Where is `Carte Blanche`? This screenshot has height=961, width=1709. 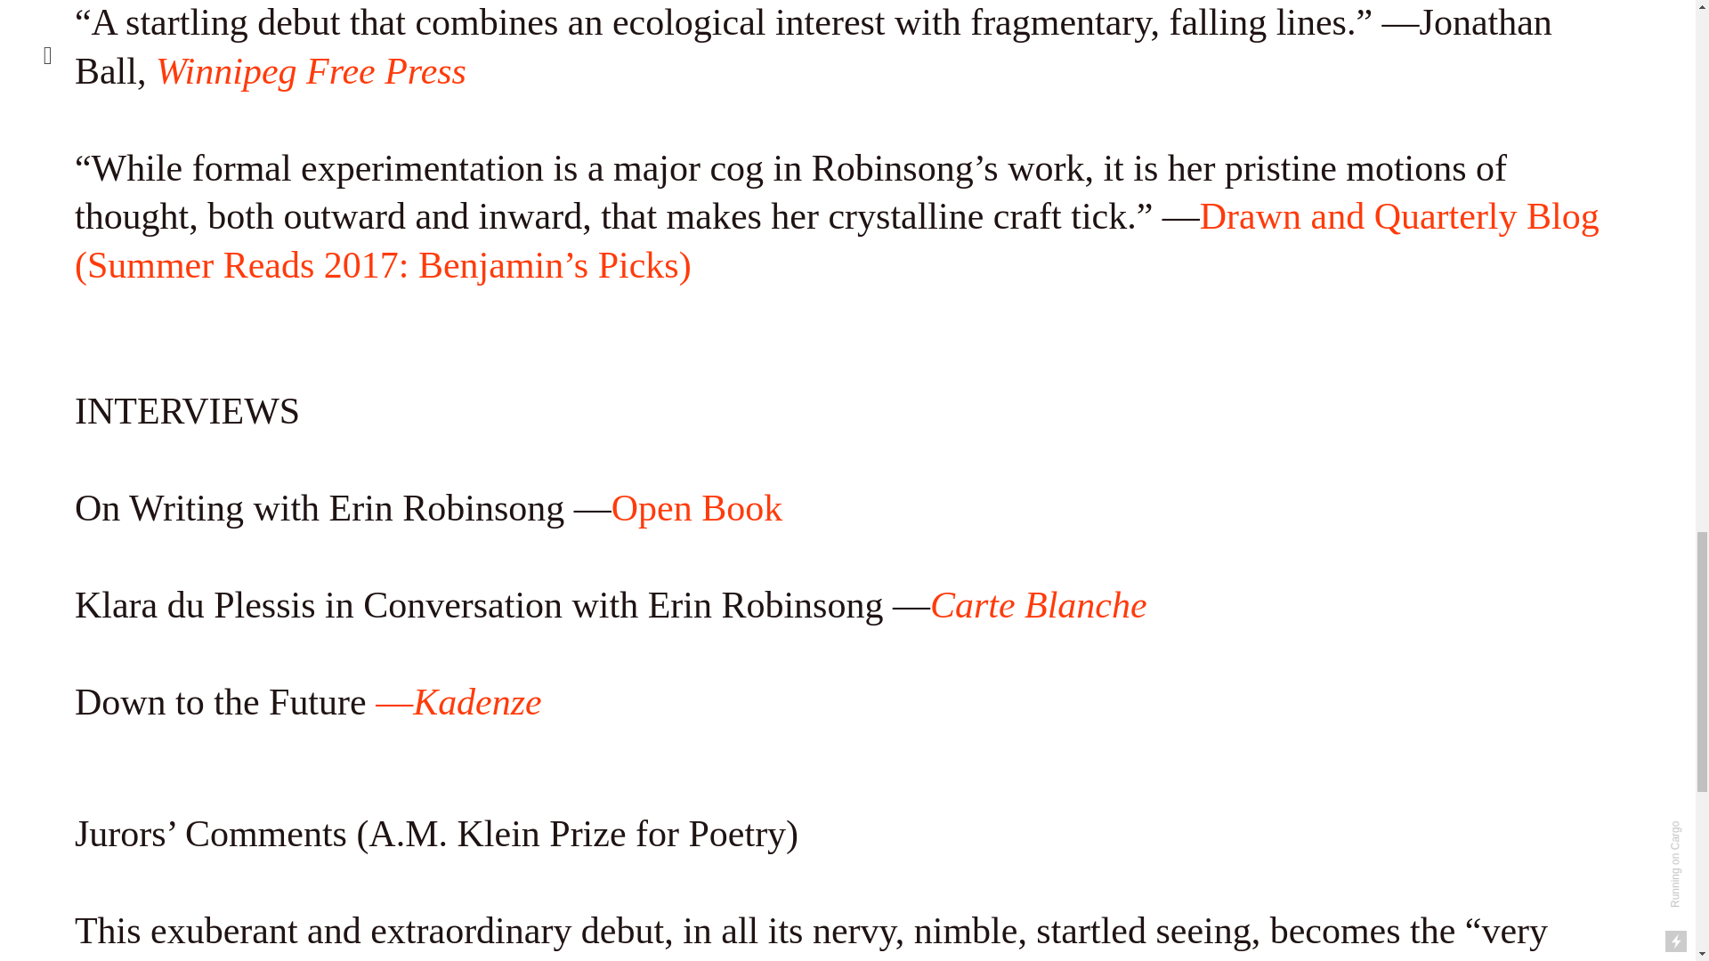 Carte Blanche is located at coordinates (1038, 607).